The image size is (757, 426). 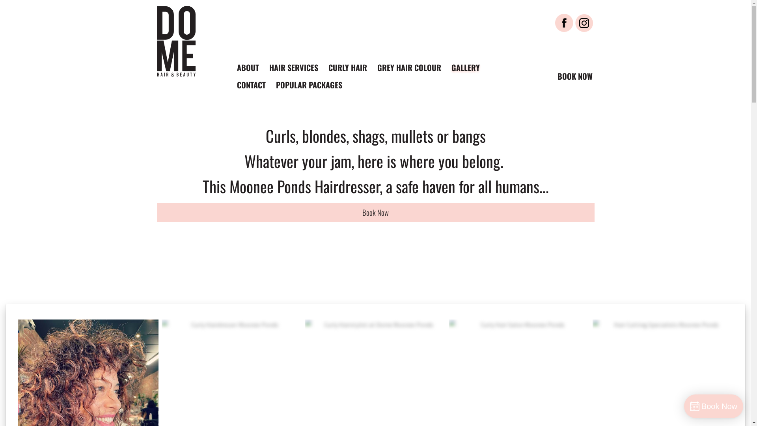 What do you see at coordinates (294, 67) in the screenshot?
I see `HAIR SERVICES` at bounding box center [294, 67].